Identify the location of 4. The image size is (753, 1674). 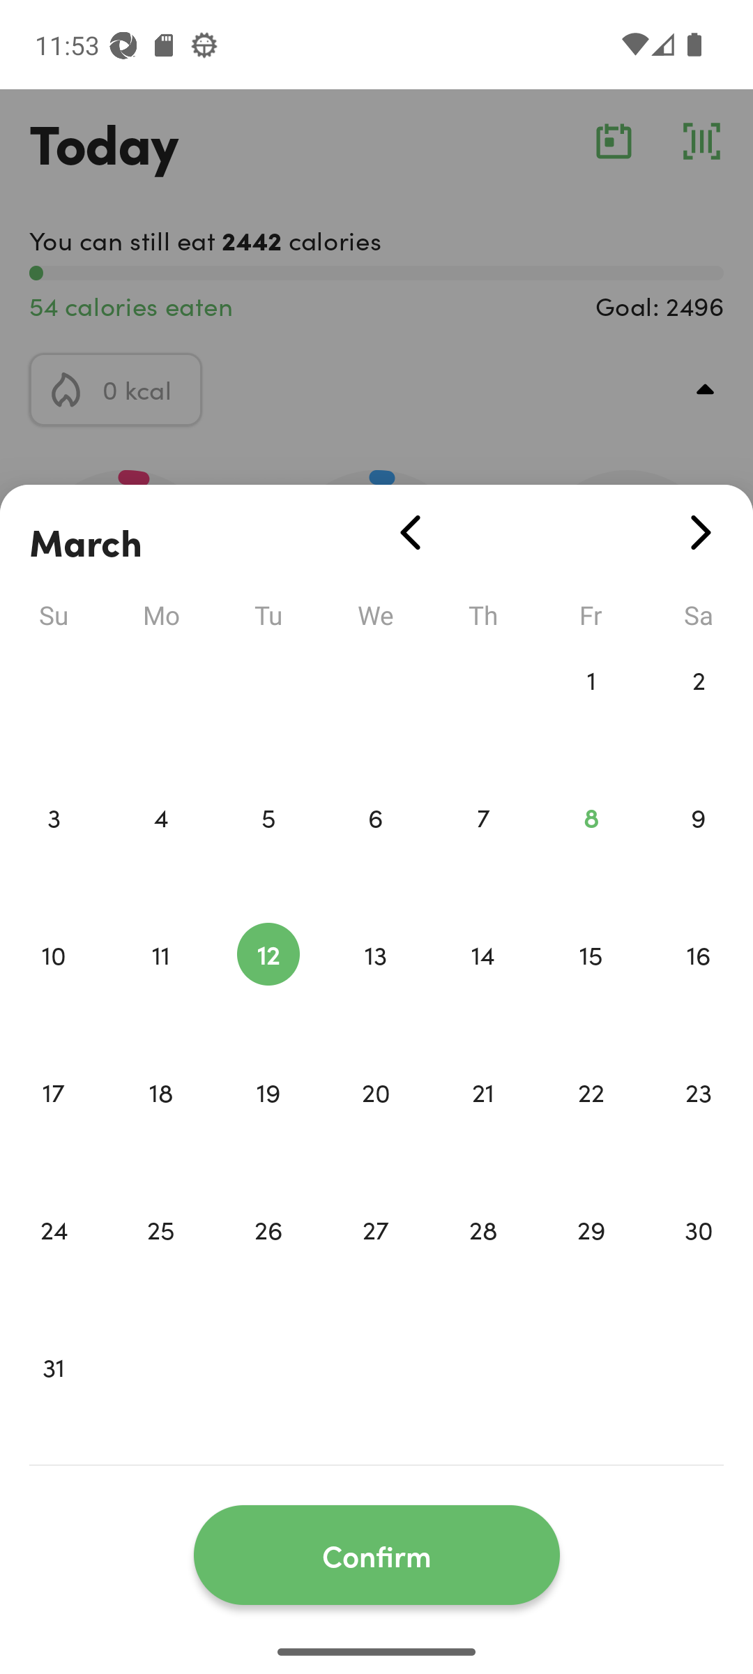
(160, 847).